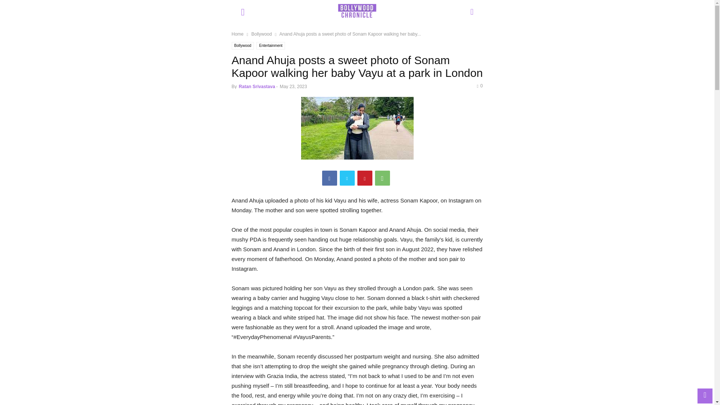 The image size is (720, 405). What do you see at coordinates (243, 46) in the screenshot?
I see `Bollywood` at bounding box center [243, 46].